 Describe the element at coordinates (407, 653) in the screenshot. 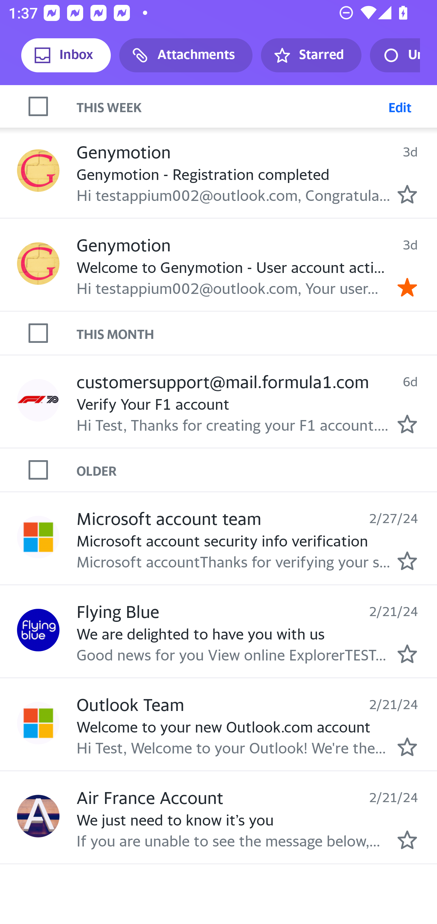

I see `Mark as starred.` at that location.